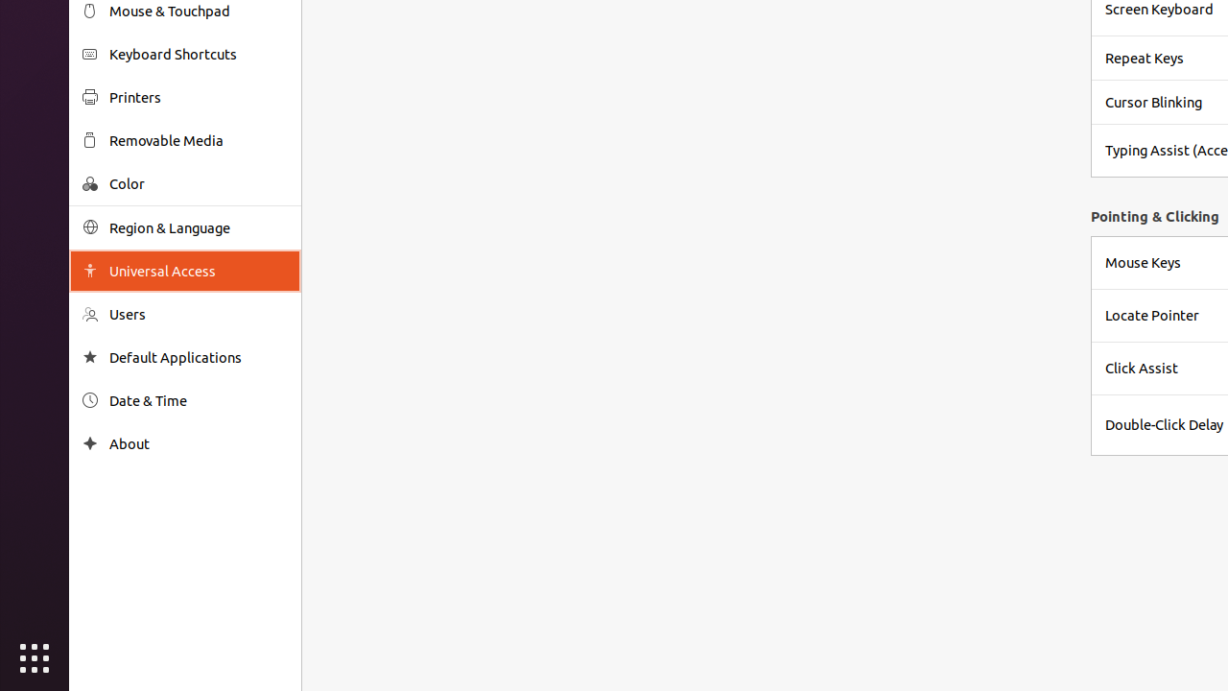 This screenshot has height=691, width=1228. I want to click on Printers, so click(199, 98).